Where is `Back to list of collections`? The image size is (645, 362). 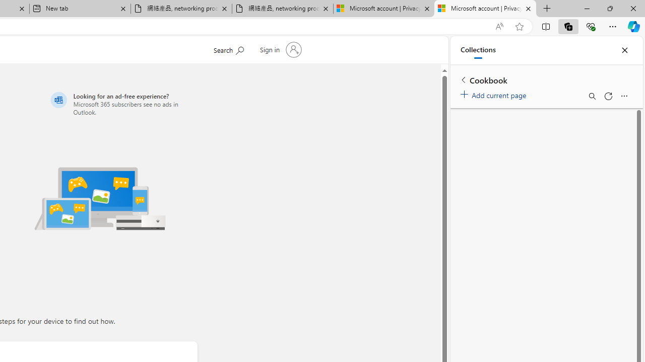 Back to list of collections is located at coordinates (464, 79).